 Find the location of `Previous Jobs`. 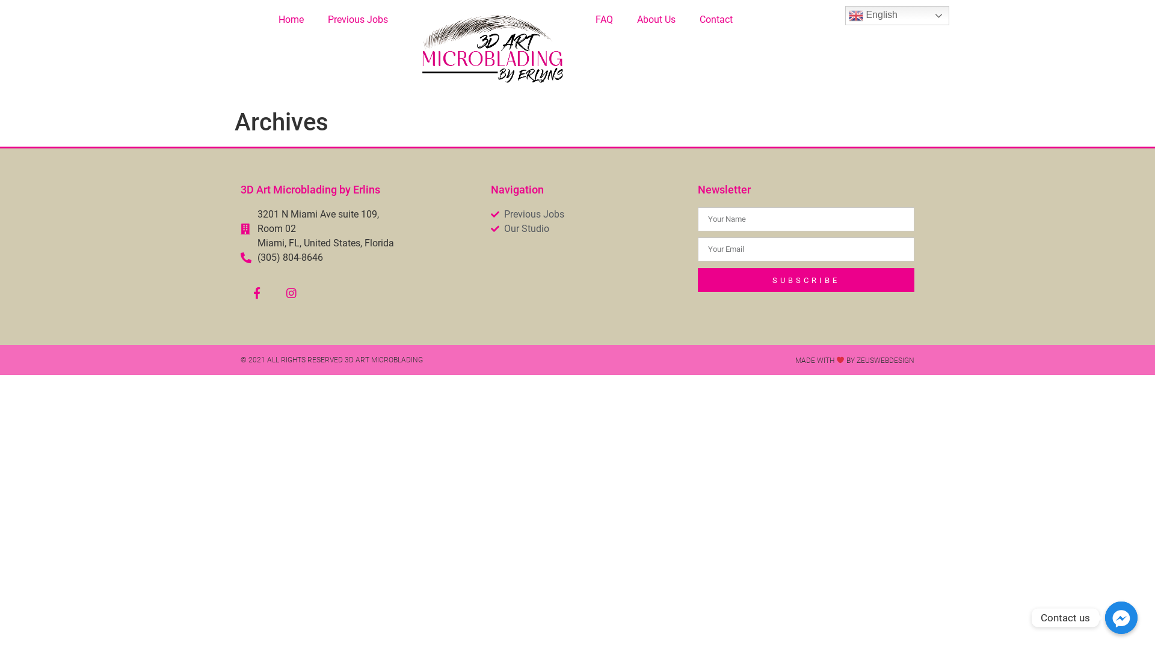

Previous Jobs is located at coordinates (358, 20).